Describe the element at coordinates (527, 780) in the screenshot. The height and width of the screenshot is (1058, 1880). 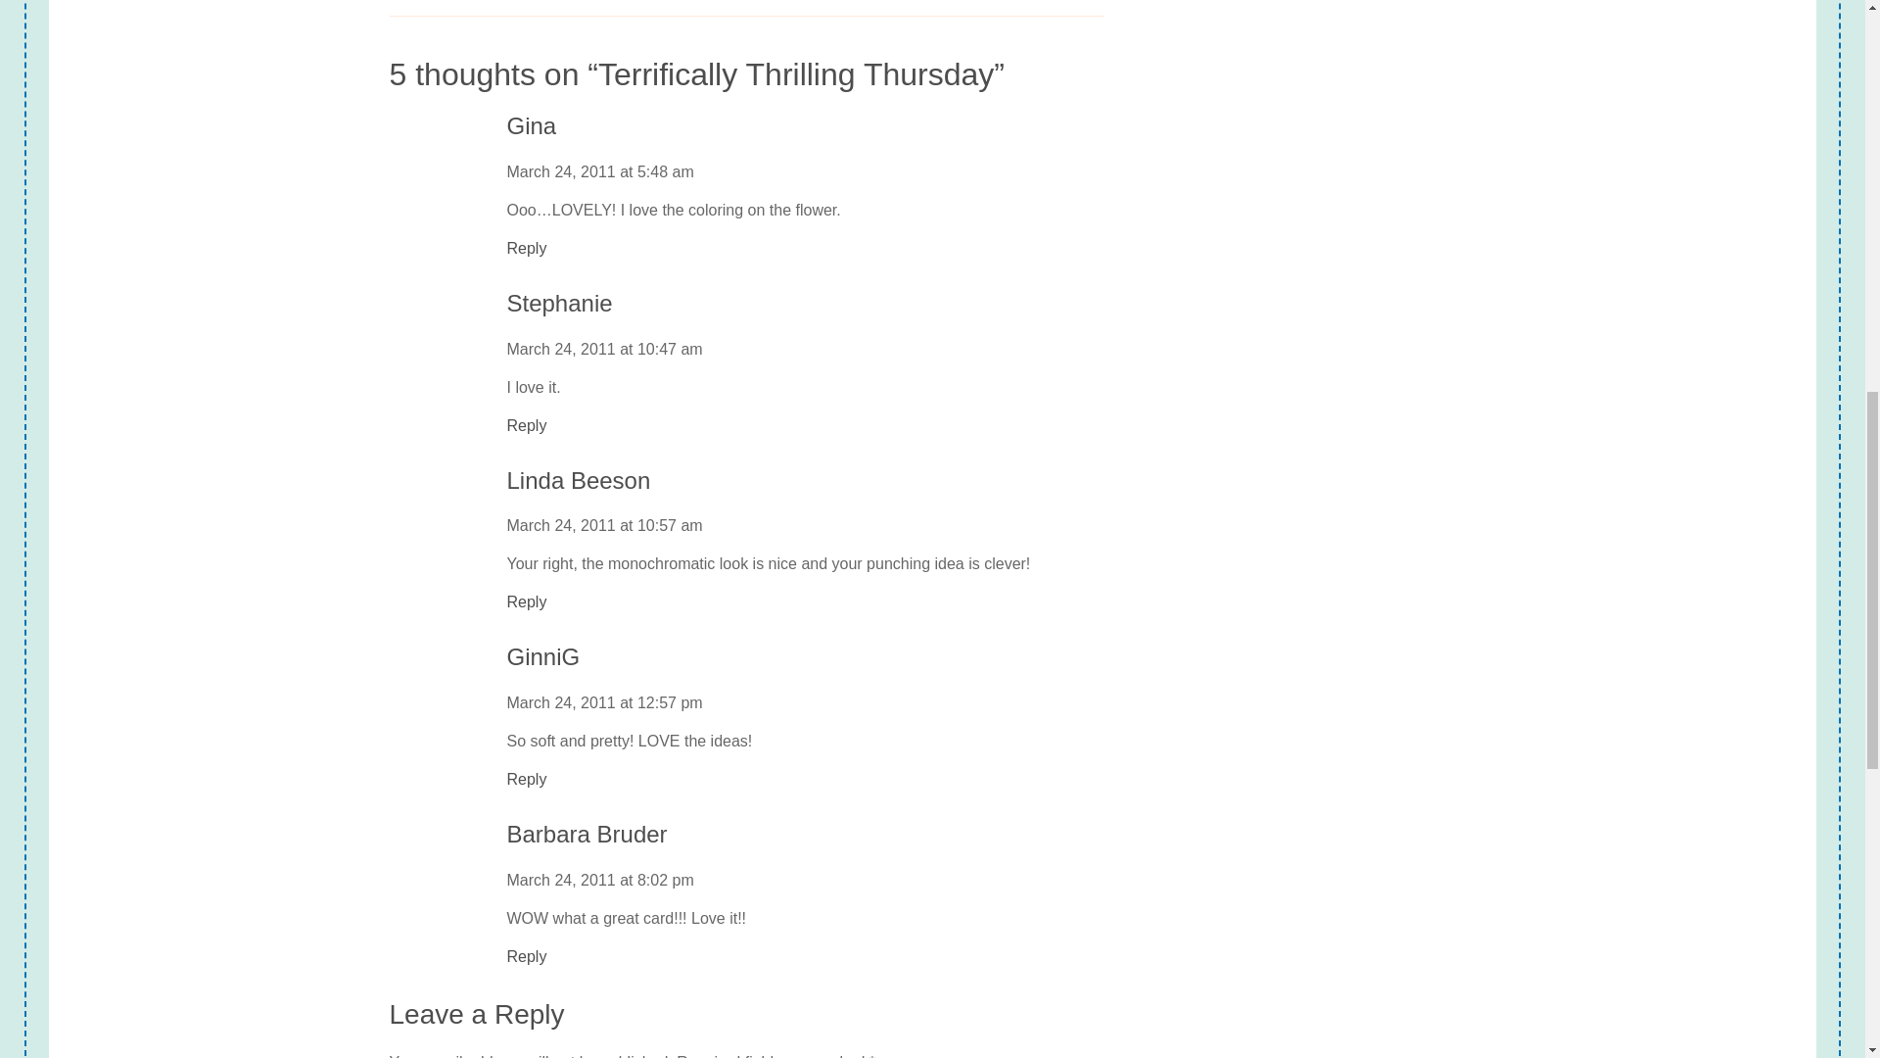
I see `Reply` at that location.